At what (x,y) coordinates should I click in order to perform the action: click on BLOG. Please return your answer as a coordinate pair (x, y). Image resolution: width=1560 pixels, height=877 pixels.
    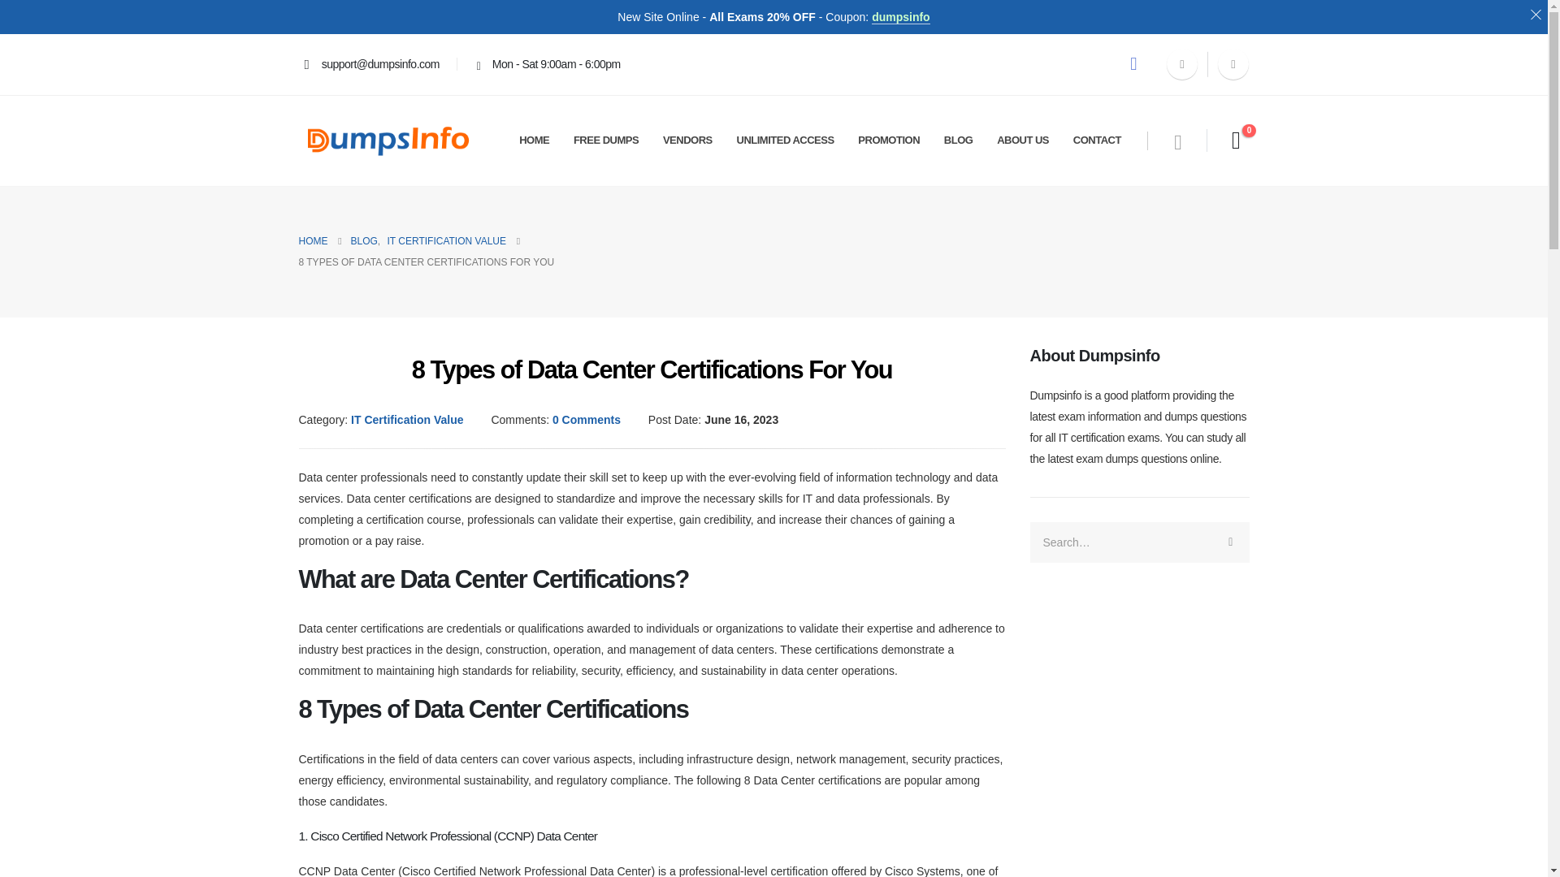
    Looking at the image, I should click on (364, 240).